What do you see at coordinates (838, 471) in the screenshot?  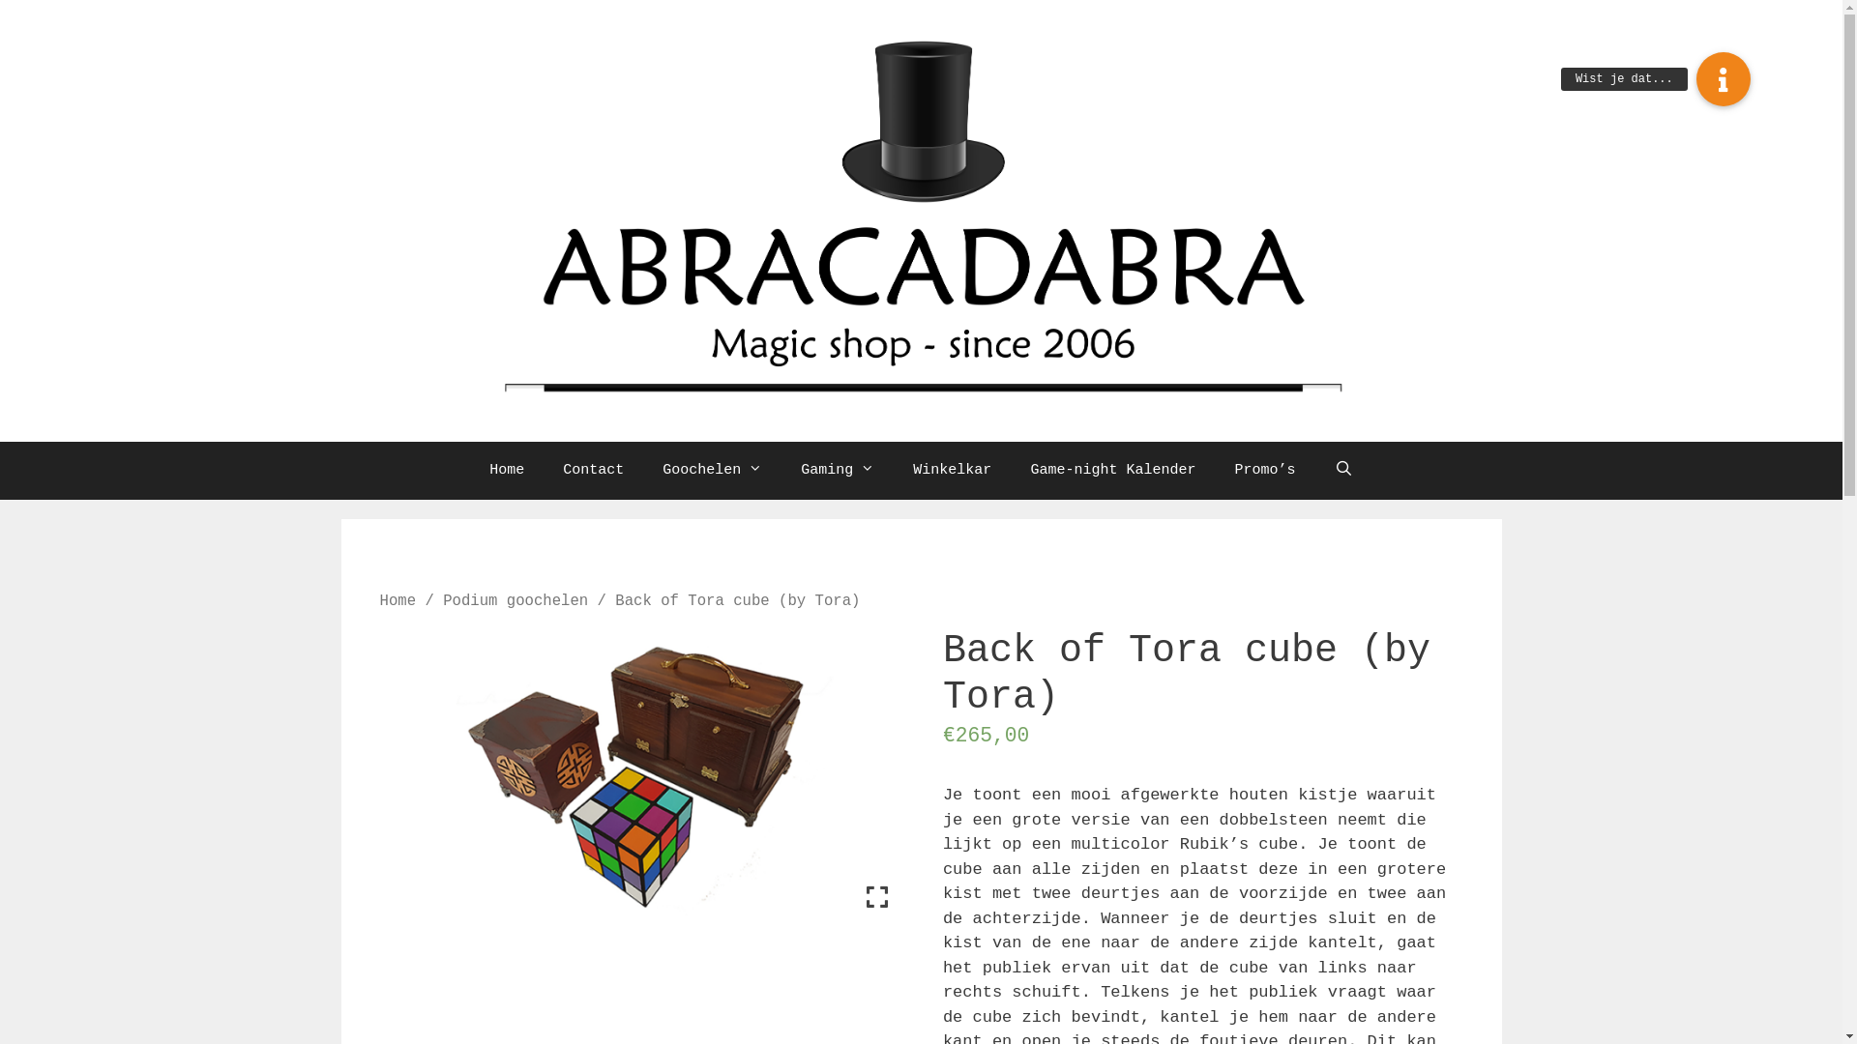 I see `Gaming` at bounding box center [838, 471].